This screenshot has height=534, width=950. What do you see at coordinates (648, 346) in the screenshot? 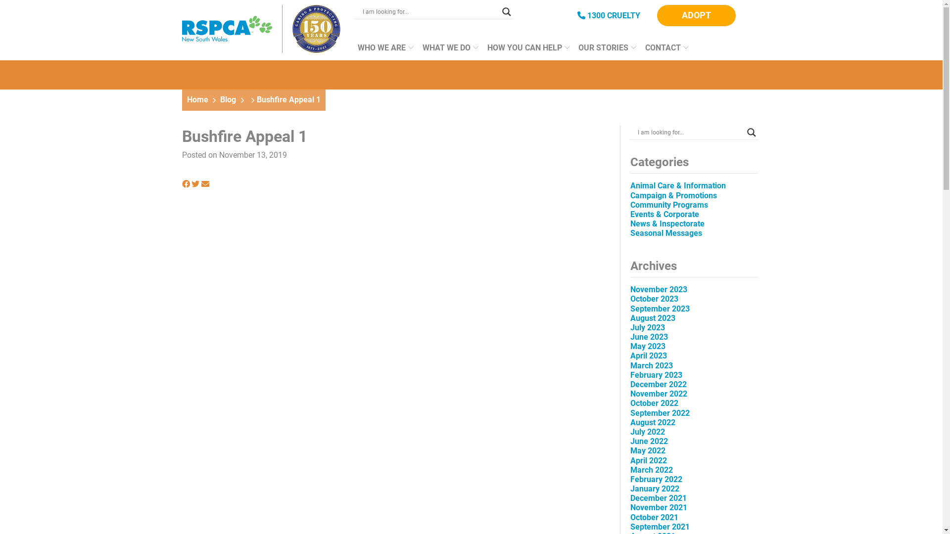
I see `May 2023` at bounding box center [648, 346].